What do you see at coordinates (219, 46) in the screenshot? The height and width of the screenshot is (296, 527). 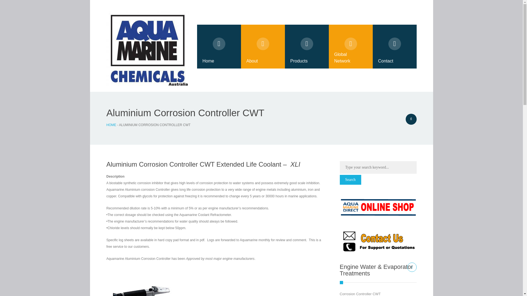 I see `Home` at bounding box center [219, 46].